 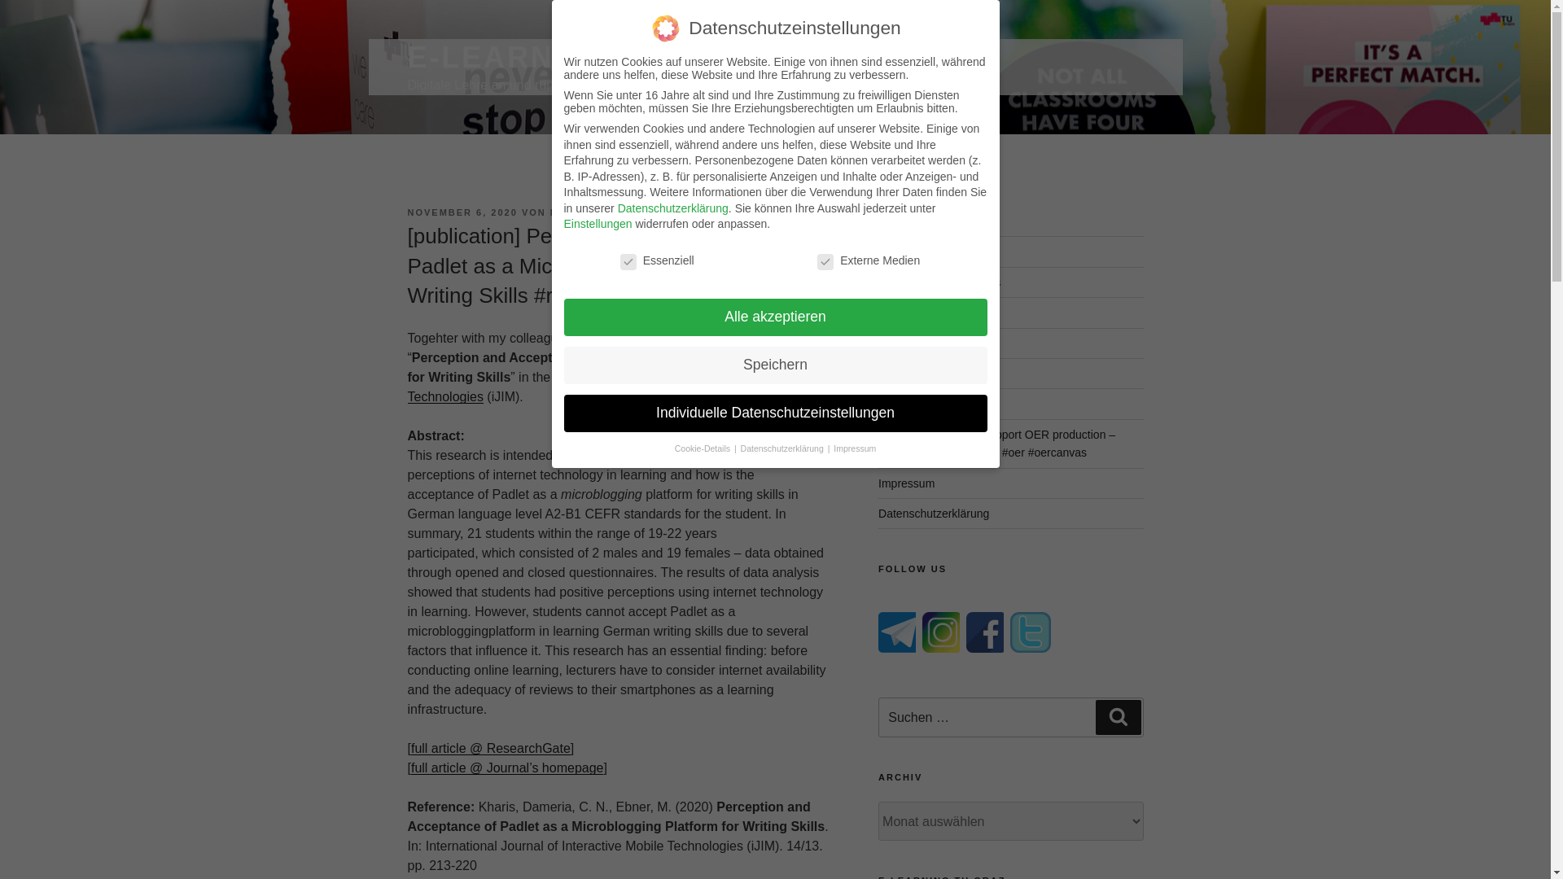 I want to click on NOVEMBER 6, 2020, so click(x=462, y=212).